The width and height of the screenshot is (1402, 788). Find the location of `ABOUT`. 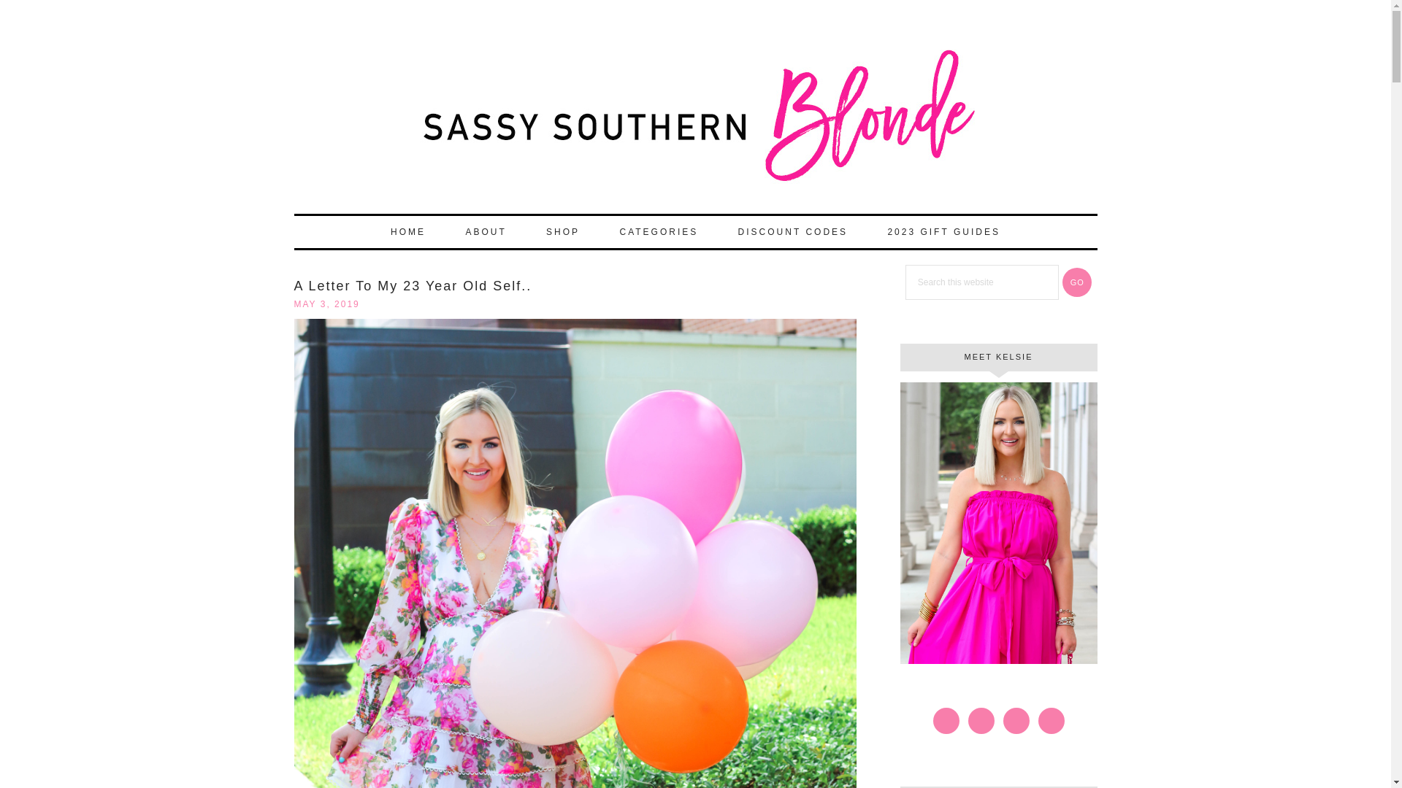

ABOUT is located at coordinates (485, 232).